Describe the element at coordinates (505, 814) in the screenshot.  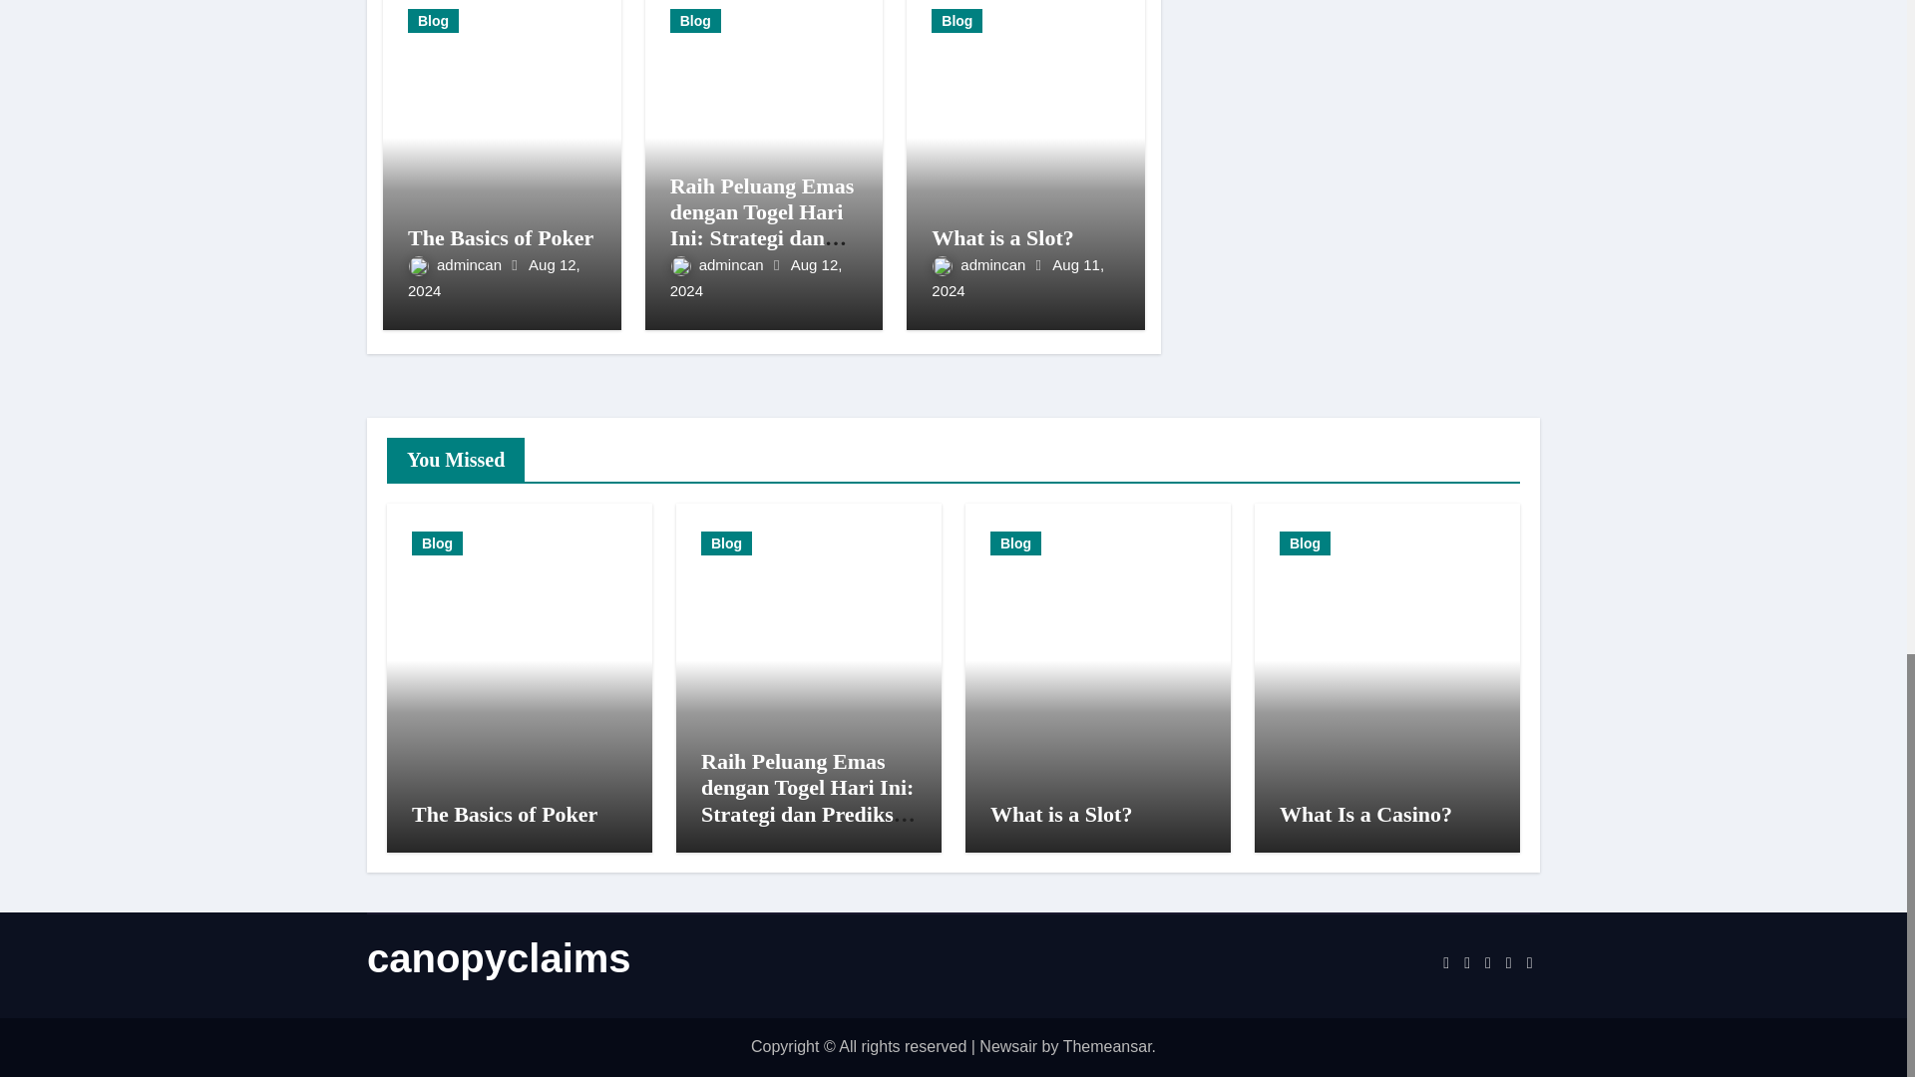
I see `Permalink to: The Basics of Poker` at that location.